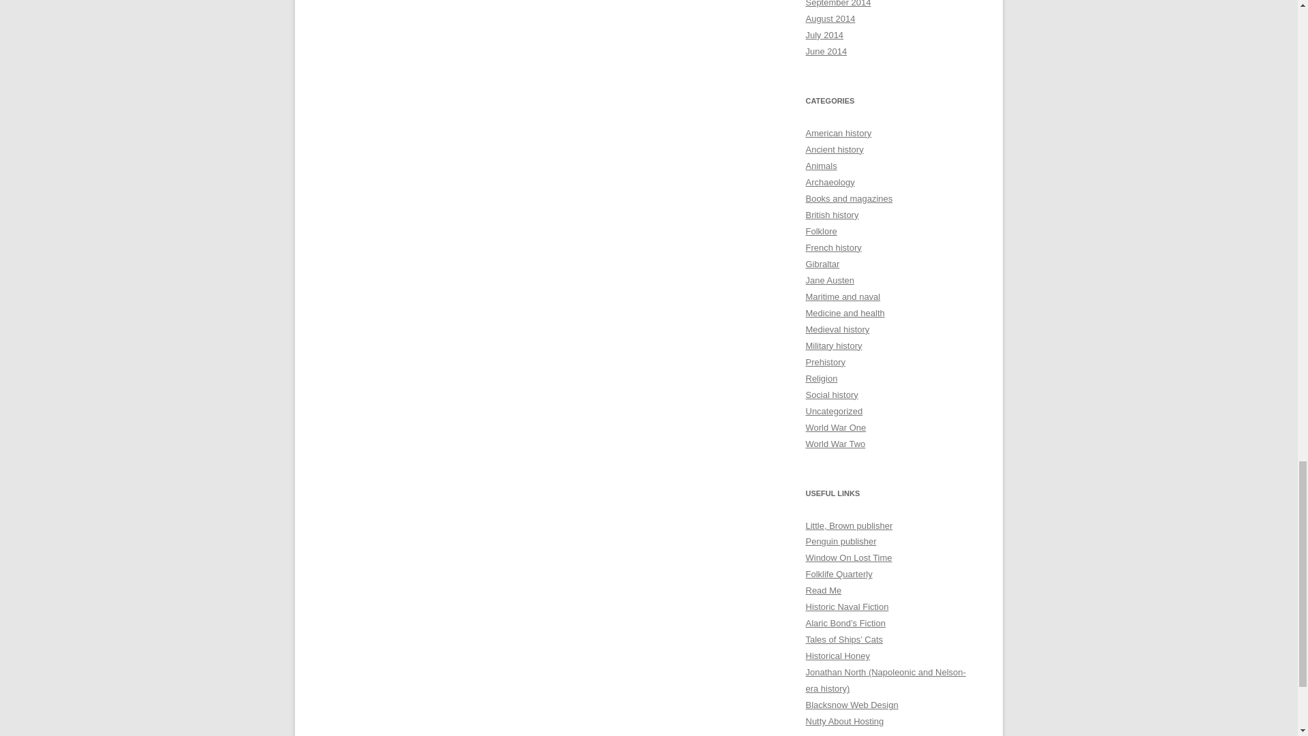 Image resolution: width=1308 pixels, height=736 pixels. I want to click on Lively often quirky history pieces, so click(837, 656).